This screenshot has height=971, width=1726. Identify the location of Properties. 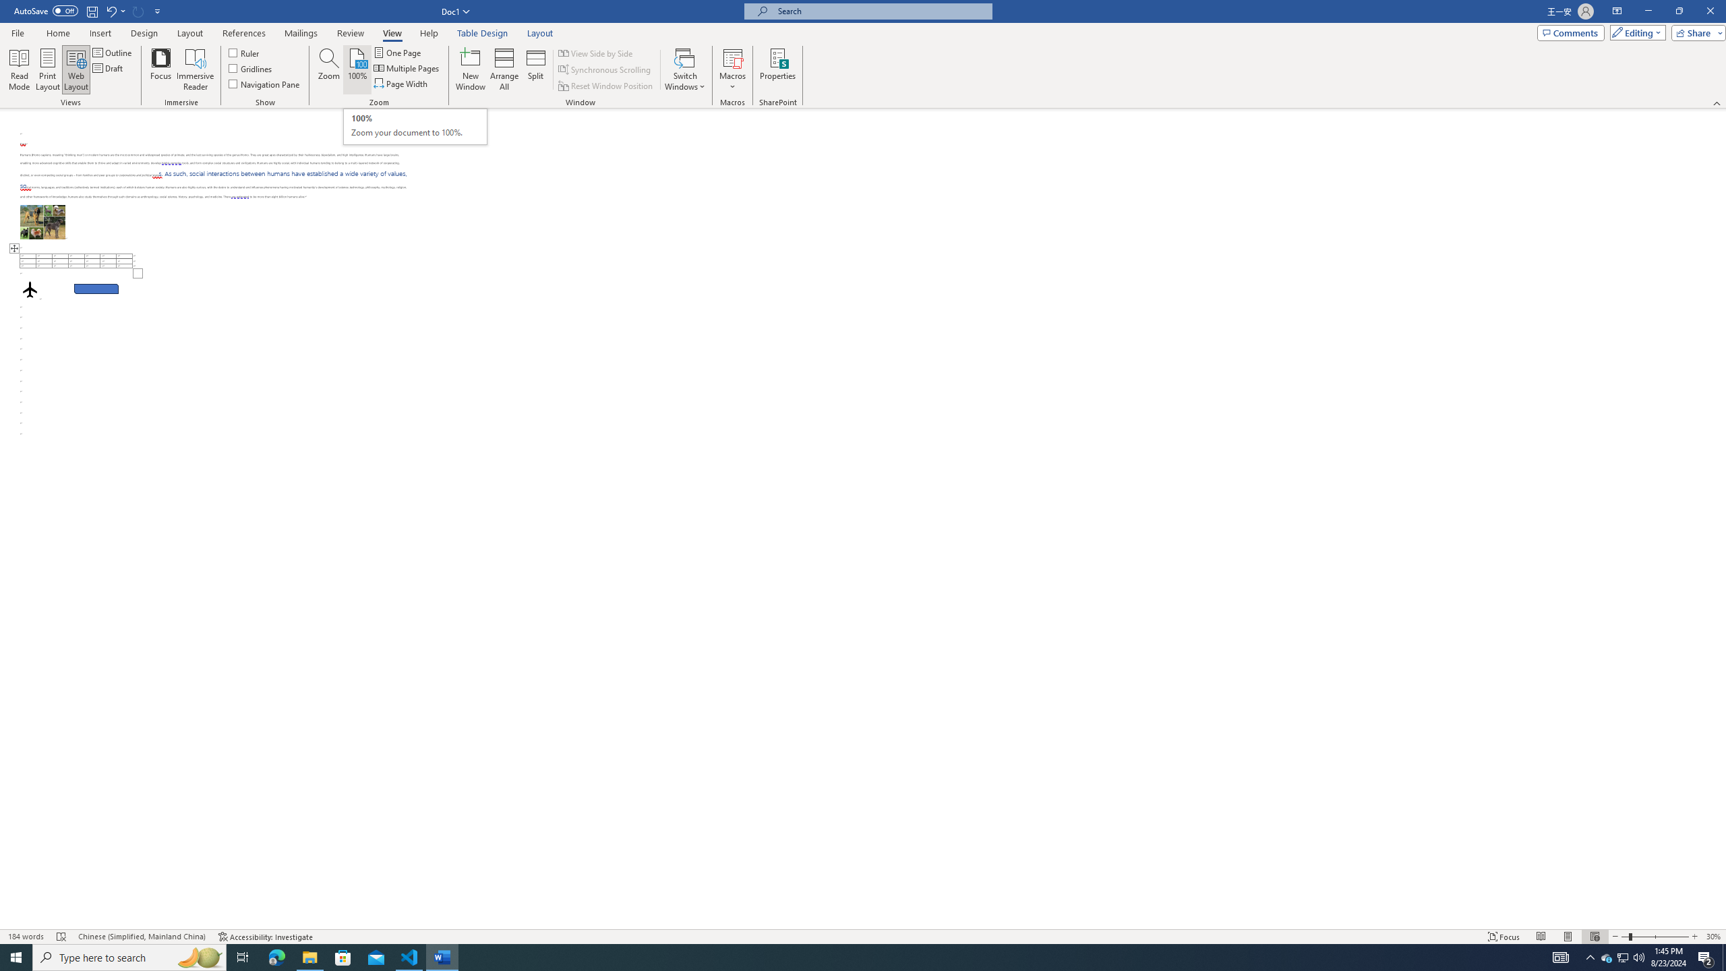
(777, 69).